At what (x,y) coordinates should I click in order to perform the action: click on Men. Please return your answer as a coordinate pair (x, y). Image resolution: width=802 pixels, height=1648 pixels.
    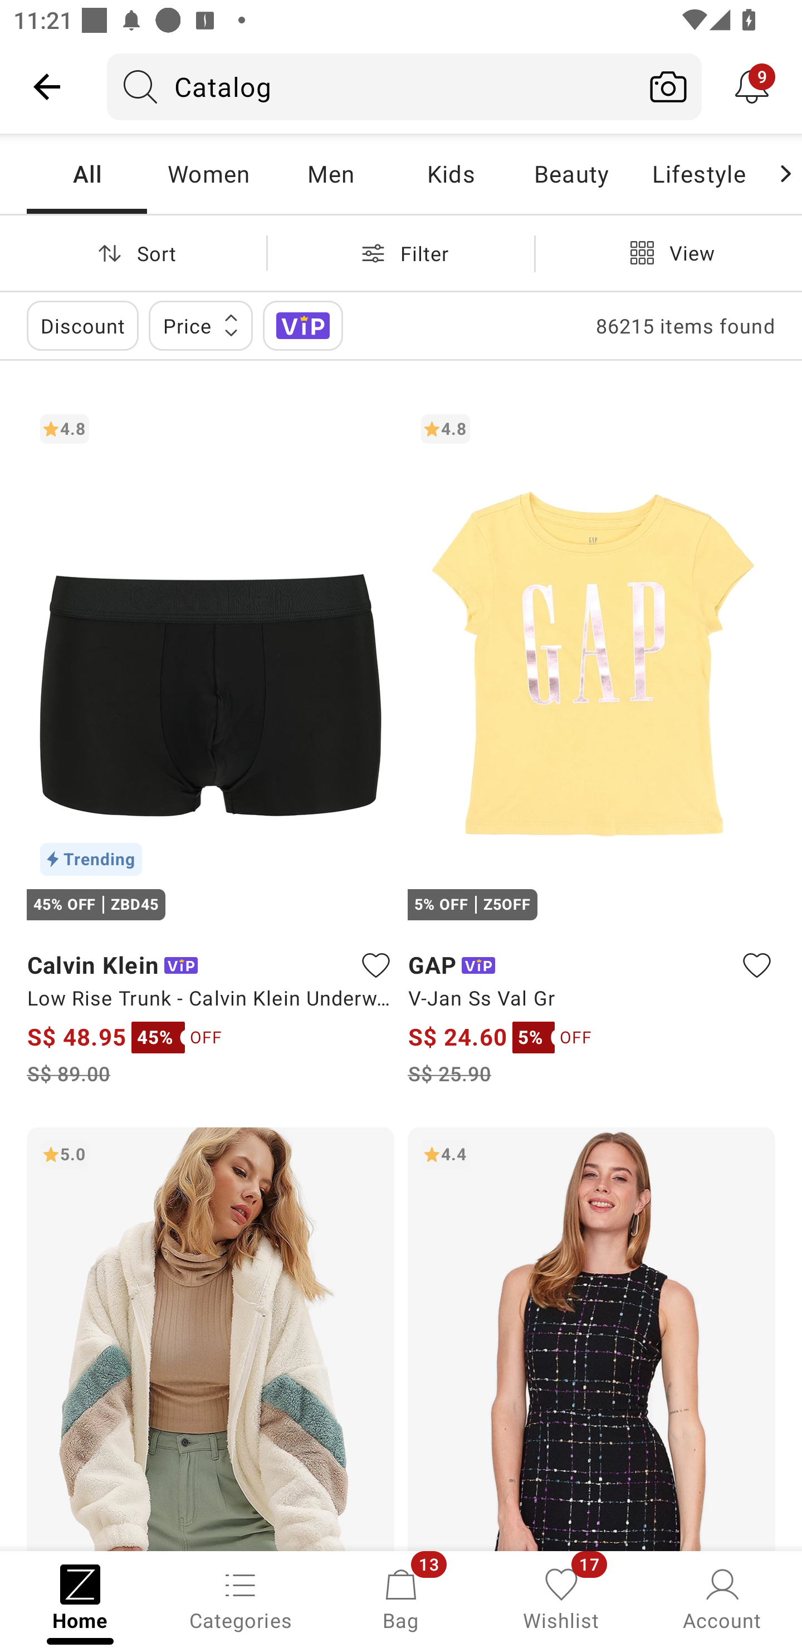
    Looking at the image, I should click on (330, 174).